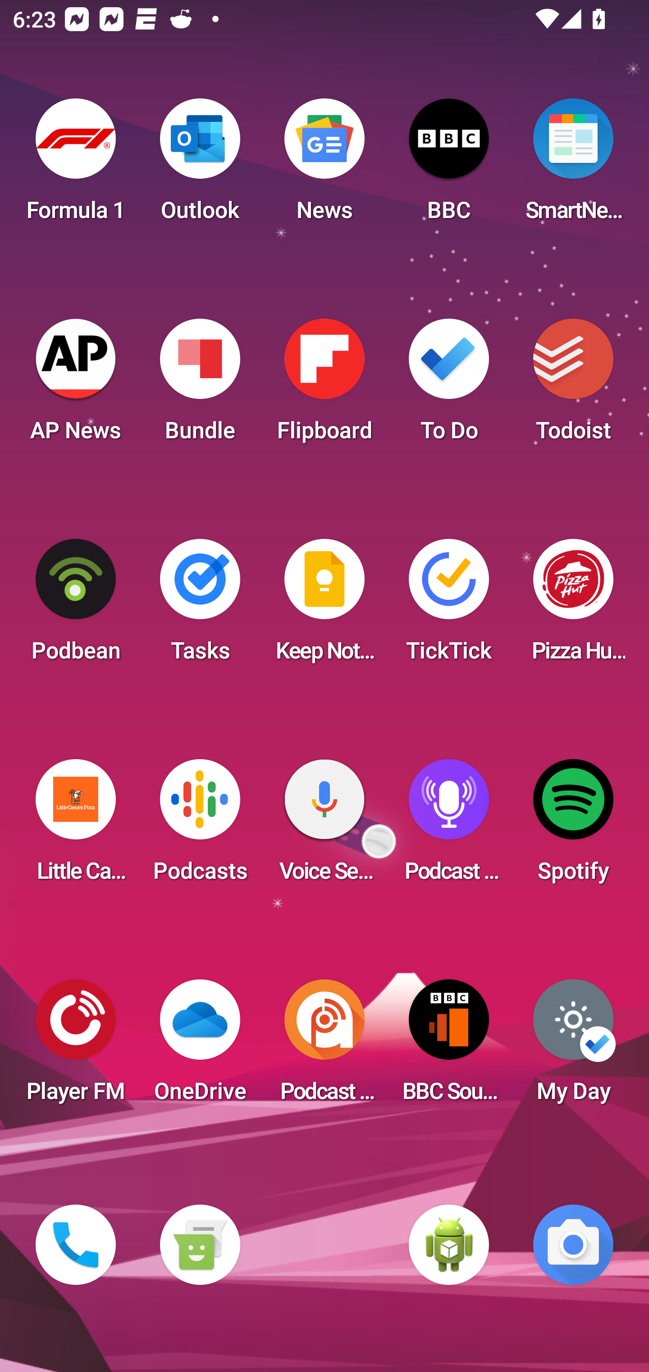 Image resolution: width=649 pixels, height=1372 pixels. Describe the element at coordinates (200, 1245) in the screenshot. I see `Messaging` at that location.